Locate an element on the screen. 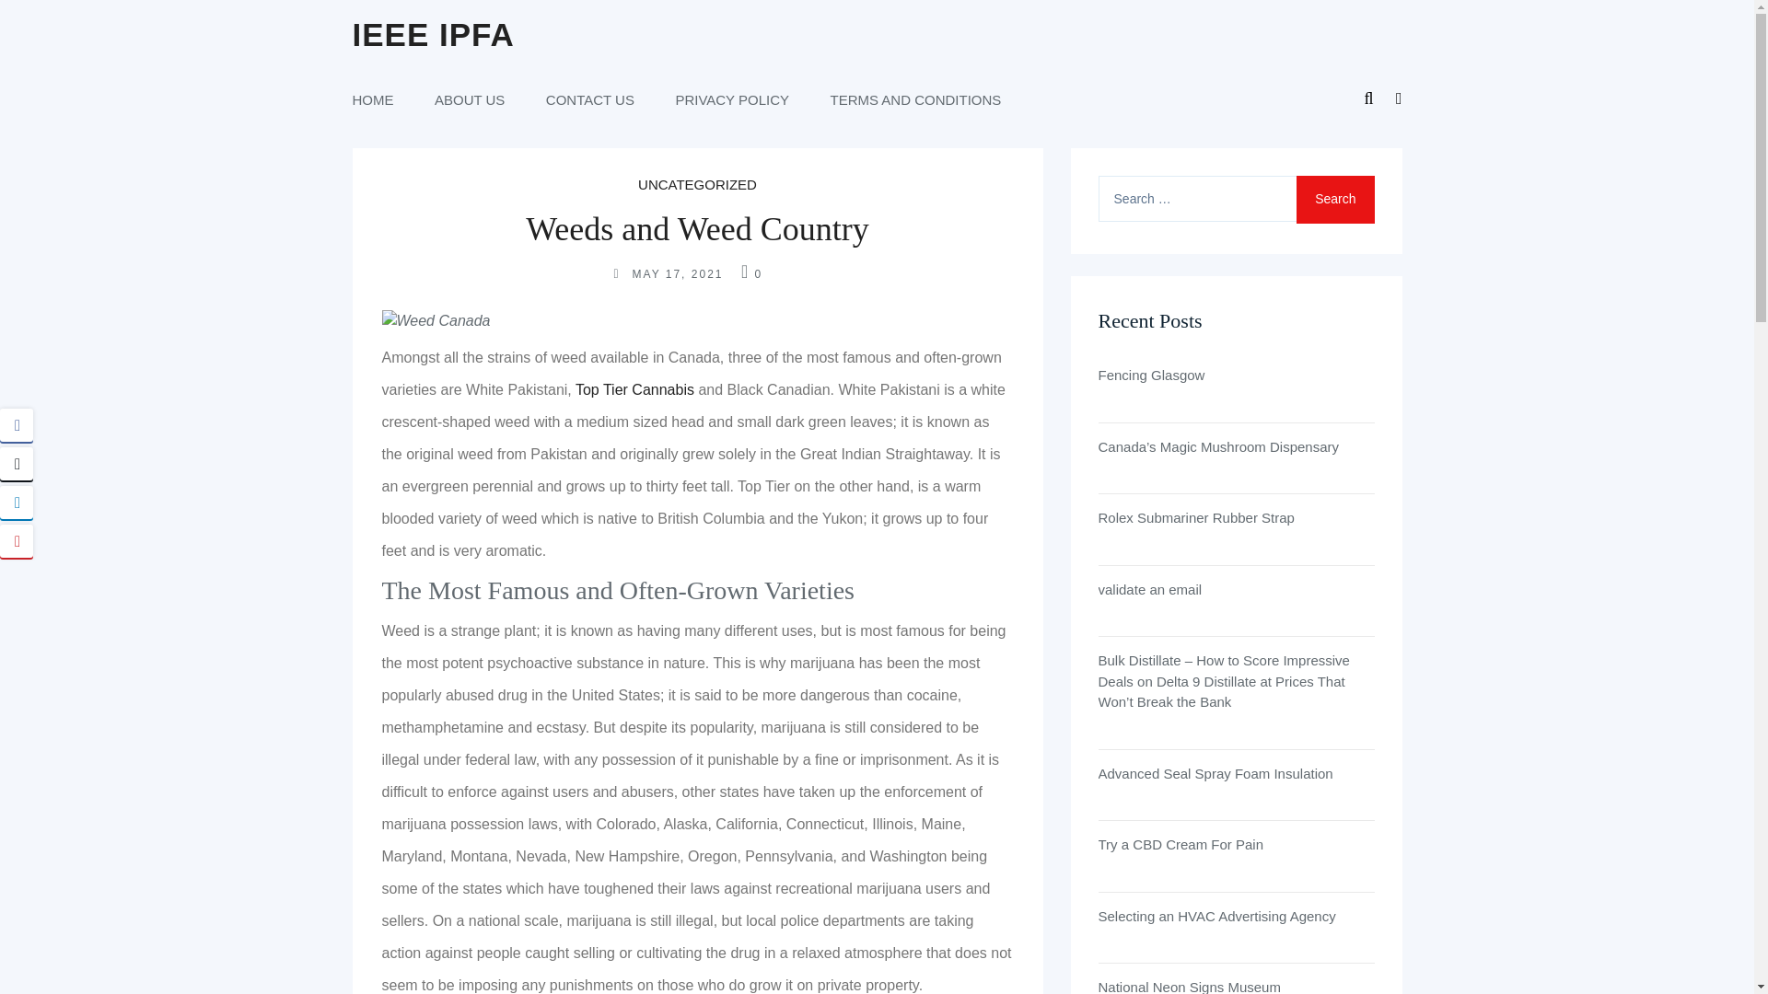 The height and width of the screenshot is (994, 1768). Post Category is located at coordinates (697, 184).